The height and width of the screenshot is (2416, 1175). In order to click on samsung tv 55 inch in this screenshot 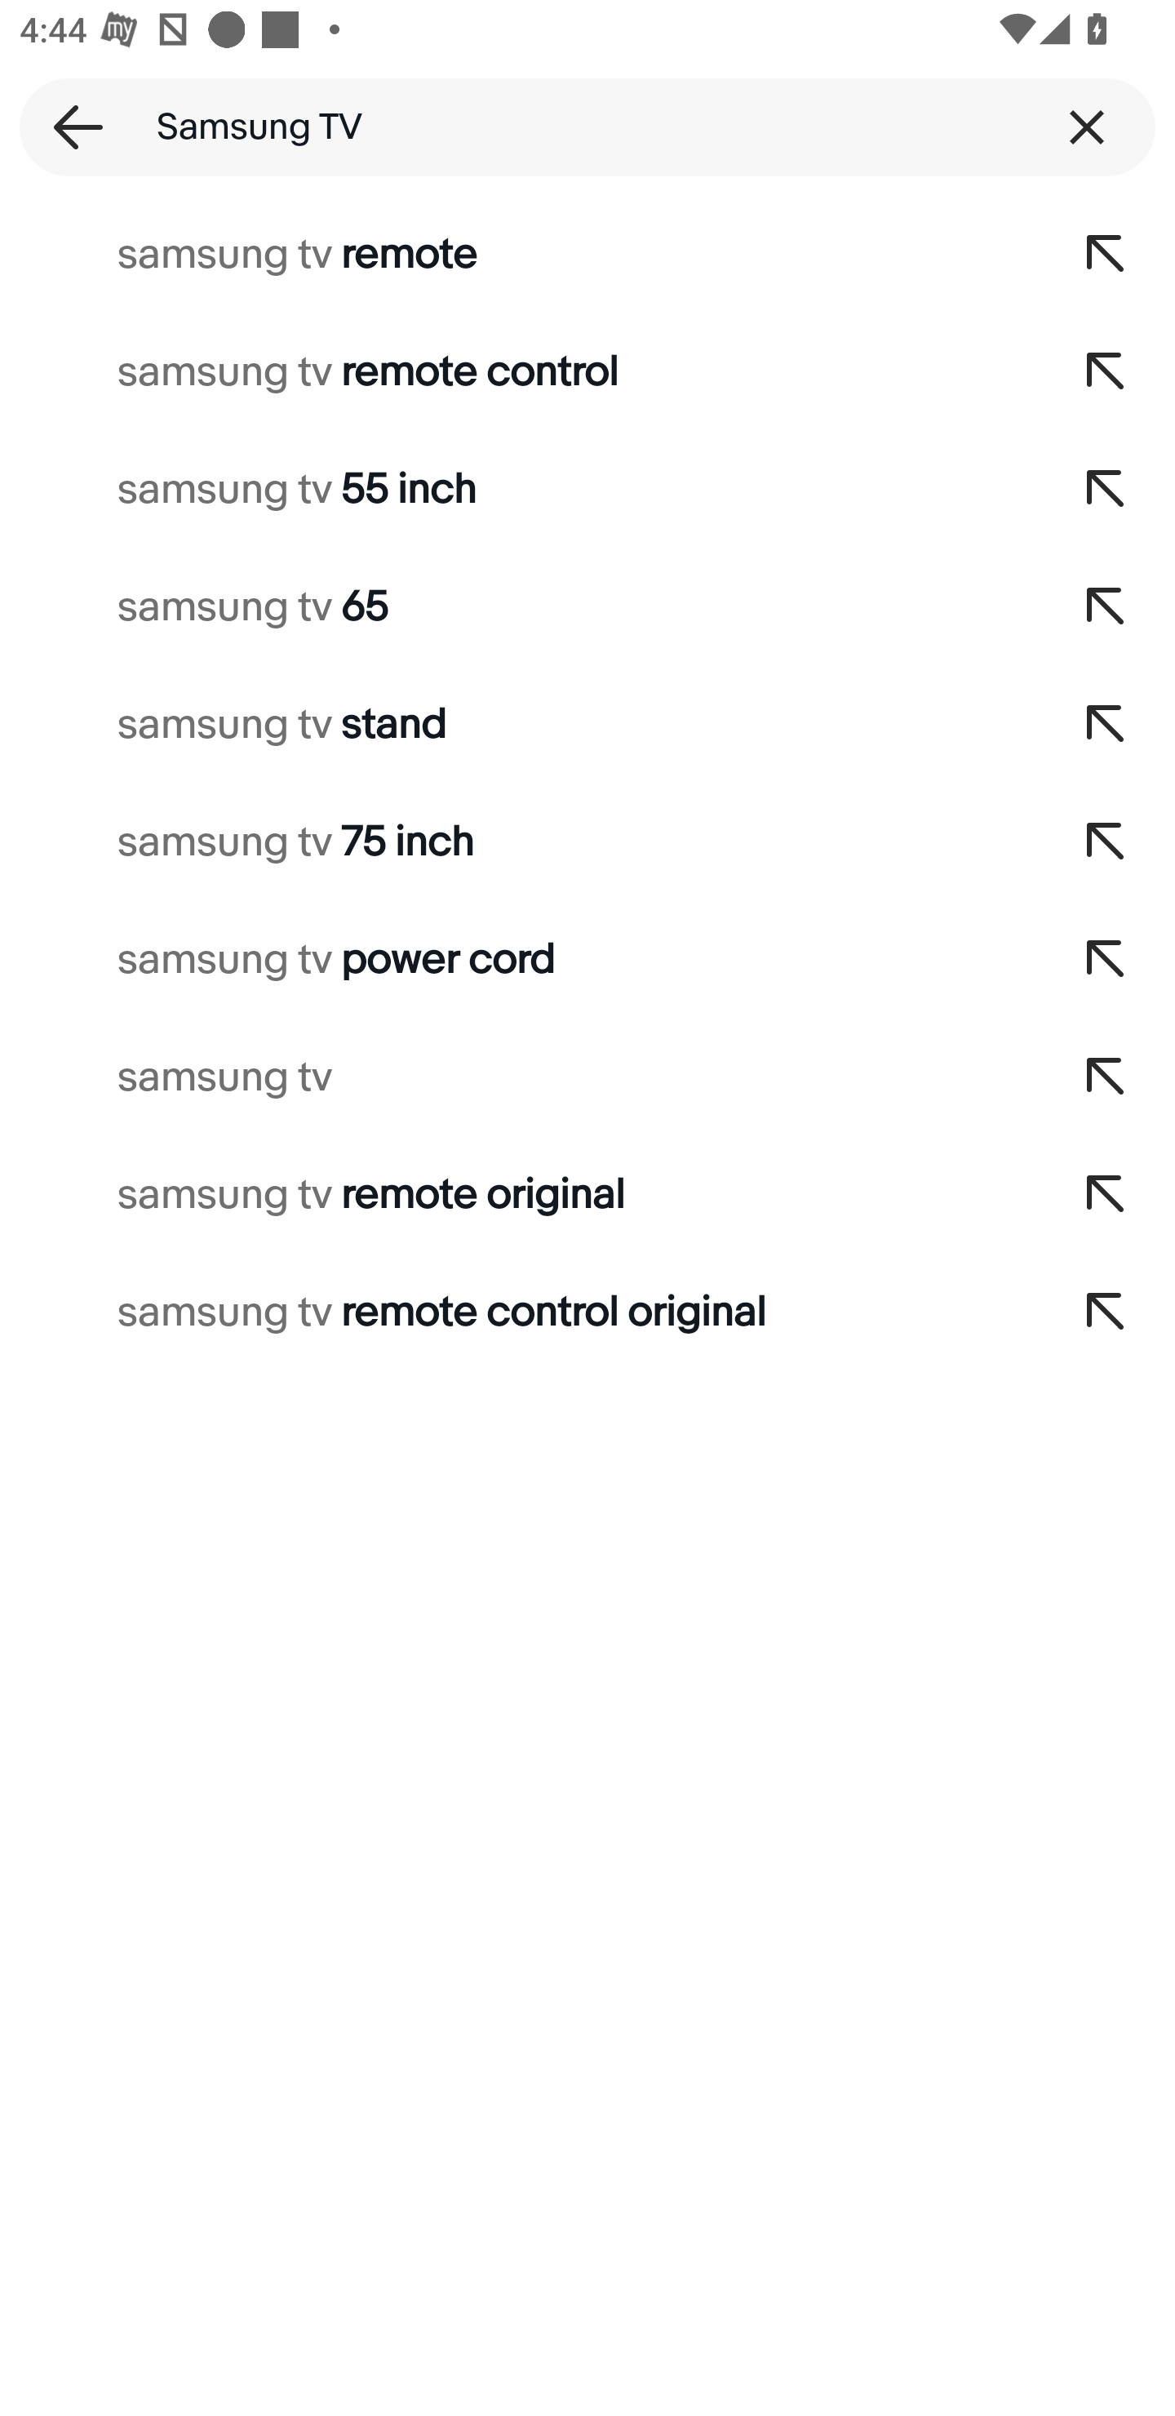, I will do `click(519, 488)`.